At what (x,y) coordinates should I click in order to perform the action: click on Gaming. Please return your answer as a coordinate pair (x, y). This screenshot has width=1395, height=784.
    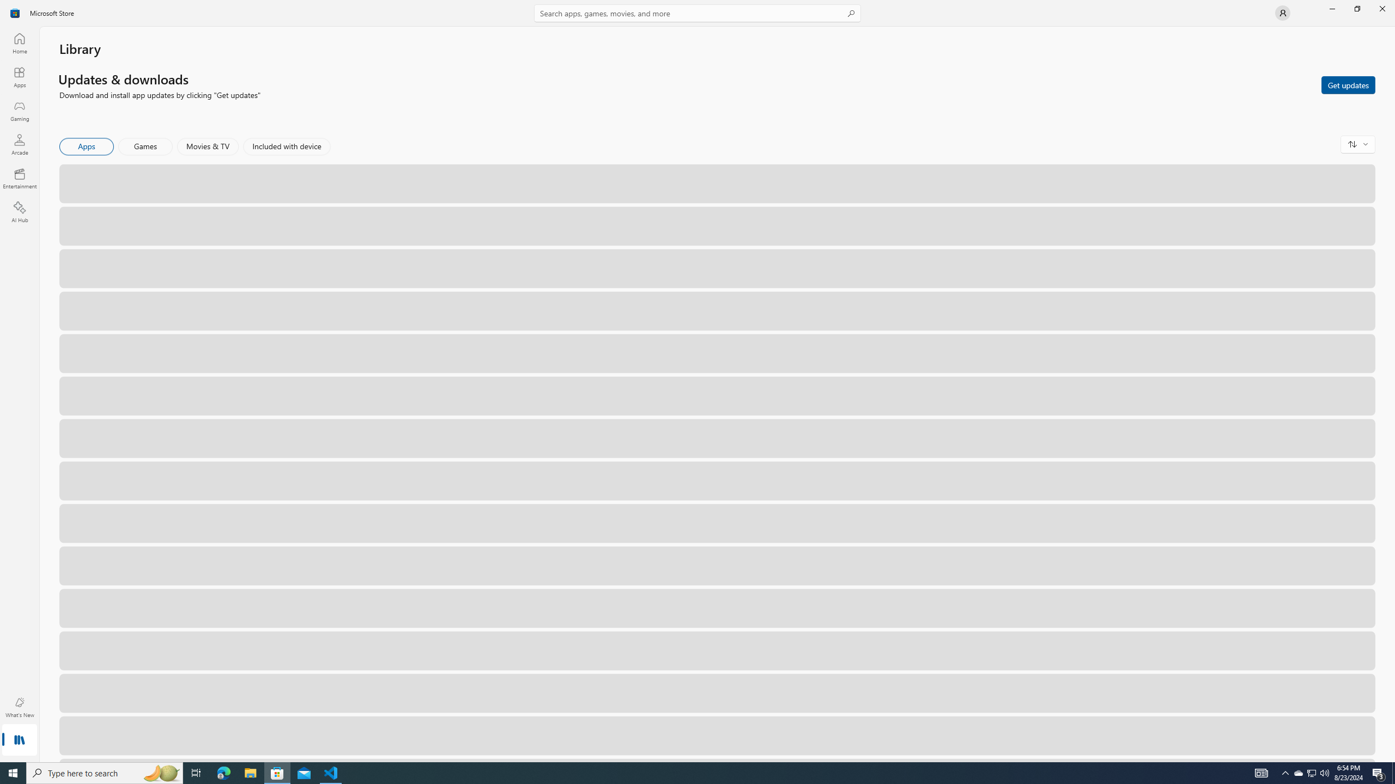
    Looking at the image, I should click on (20, 111).